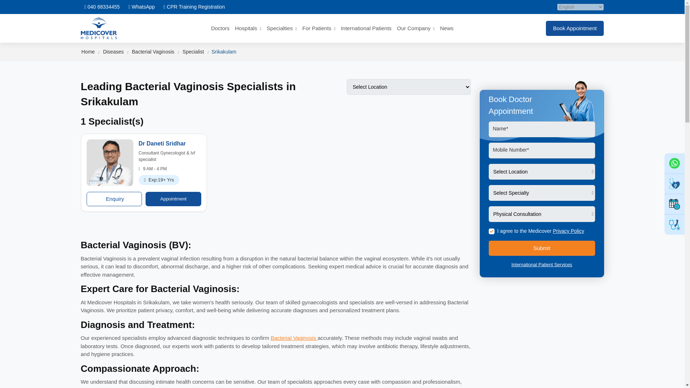 The height and width of the screenshot is (388, 690). What do you see at coordinates (102, 6) in the screenshot?
I see `040 68334455` at bounding box center [102, 6].